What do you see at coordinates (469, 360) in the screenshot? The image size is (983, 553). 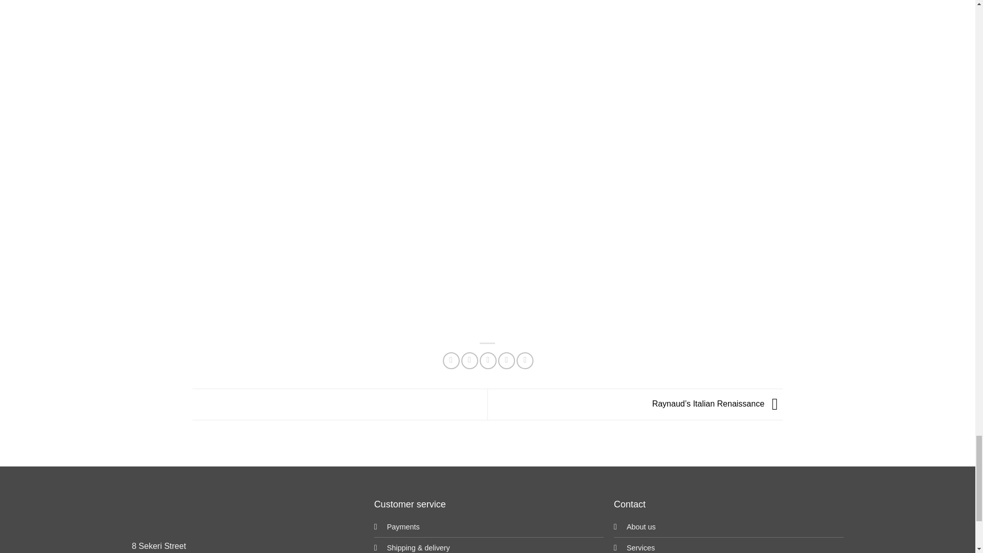 I see `Share on Twitter` at bounding box center [469, 360].